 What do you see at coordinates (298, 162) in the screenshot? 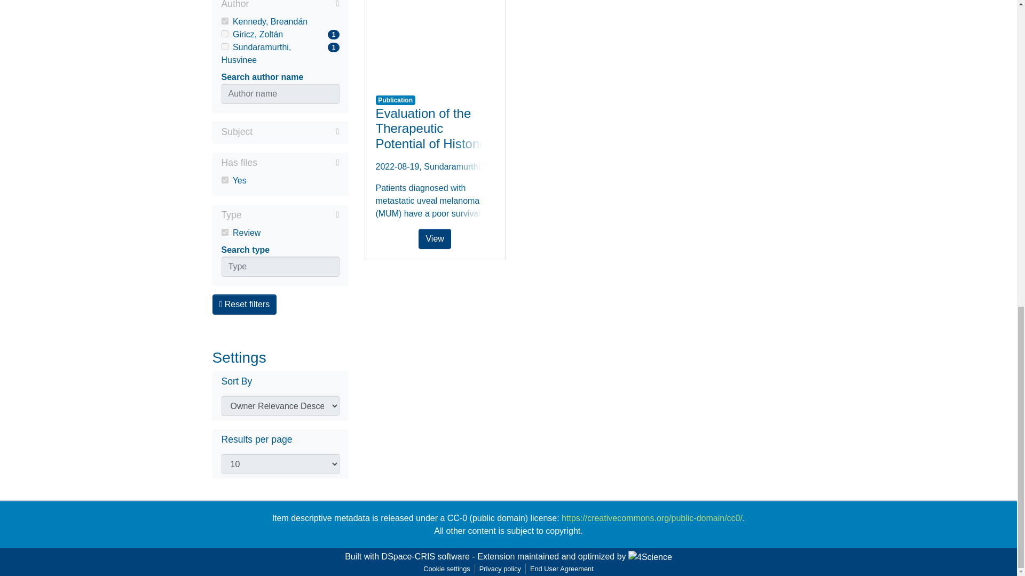
I see `Collapse filter` at bounding box center [298, 162].